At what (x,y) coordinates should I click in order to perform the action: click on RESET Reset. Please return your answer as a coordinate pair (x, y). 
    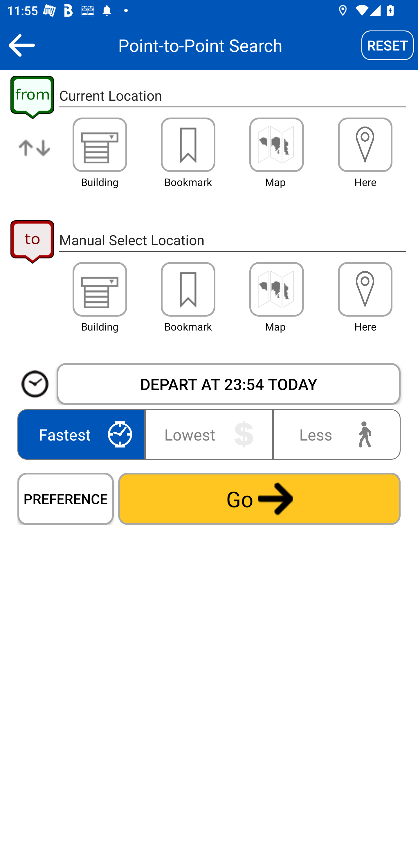
    Looking at the image, I should click on (388, 45).